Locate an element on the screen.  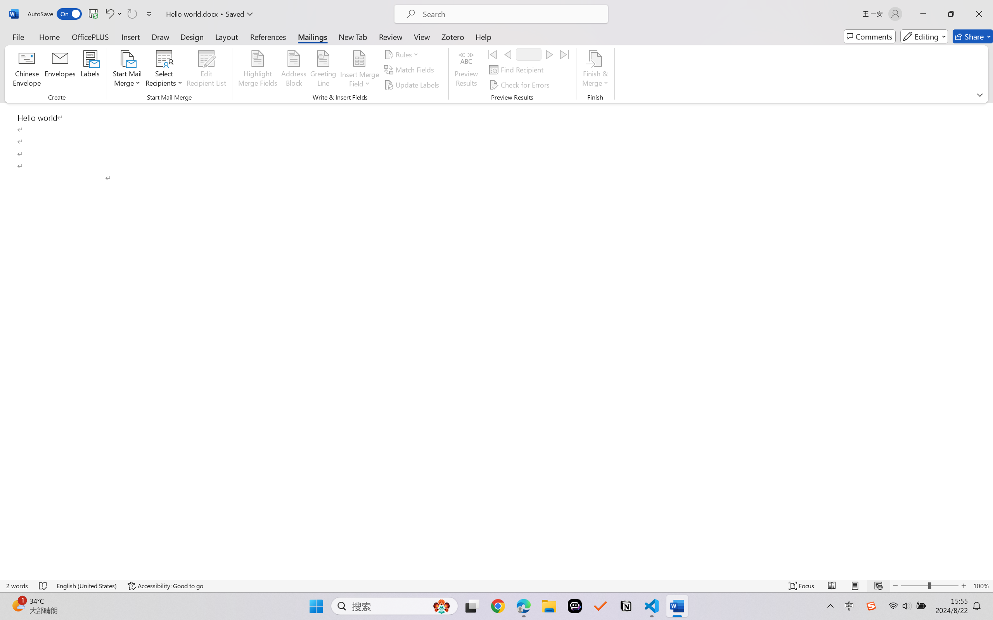
Insert is located at coordinates (130, 36).